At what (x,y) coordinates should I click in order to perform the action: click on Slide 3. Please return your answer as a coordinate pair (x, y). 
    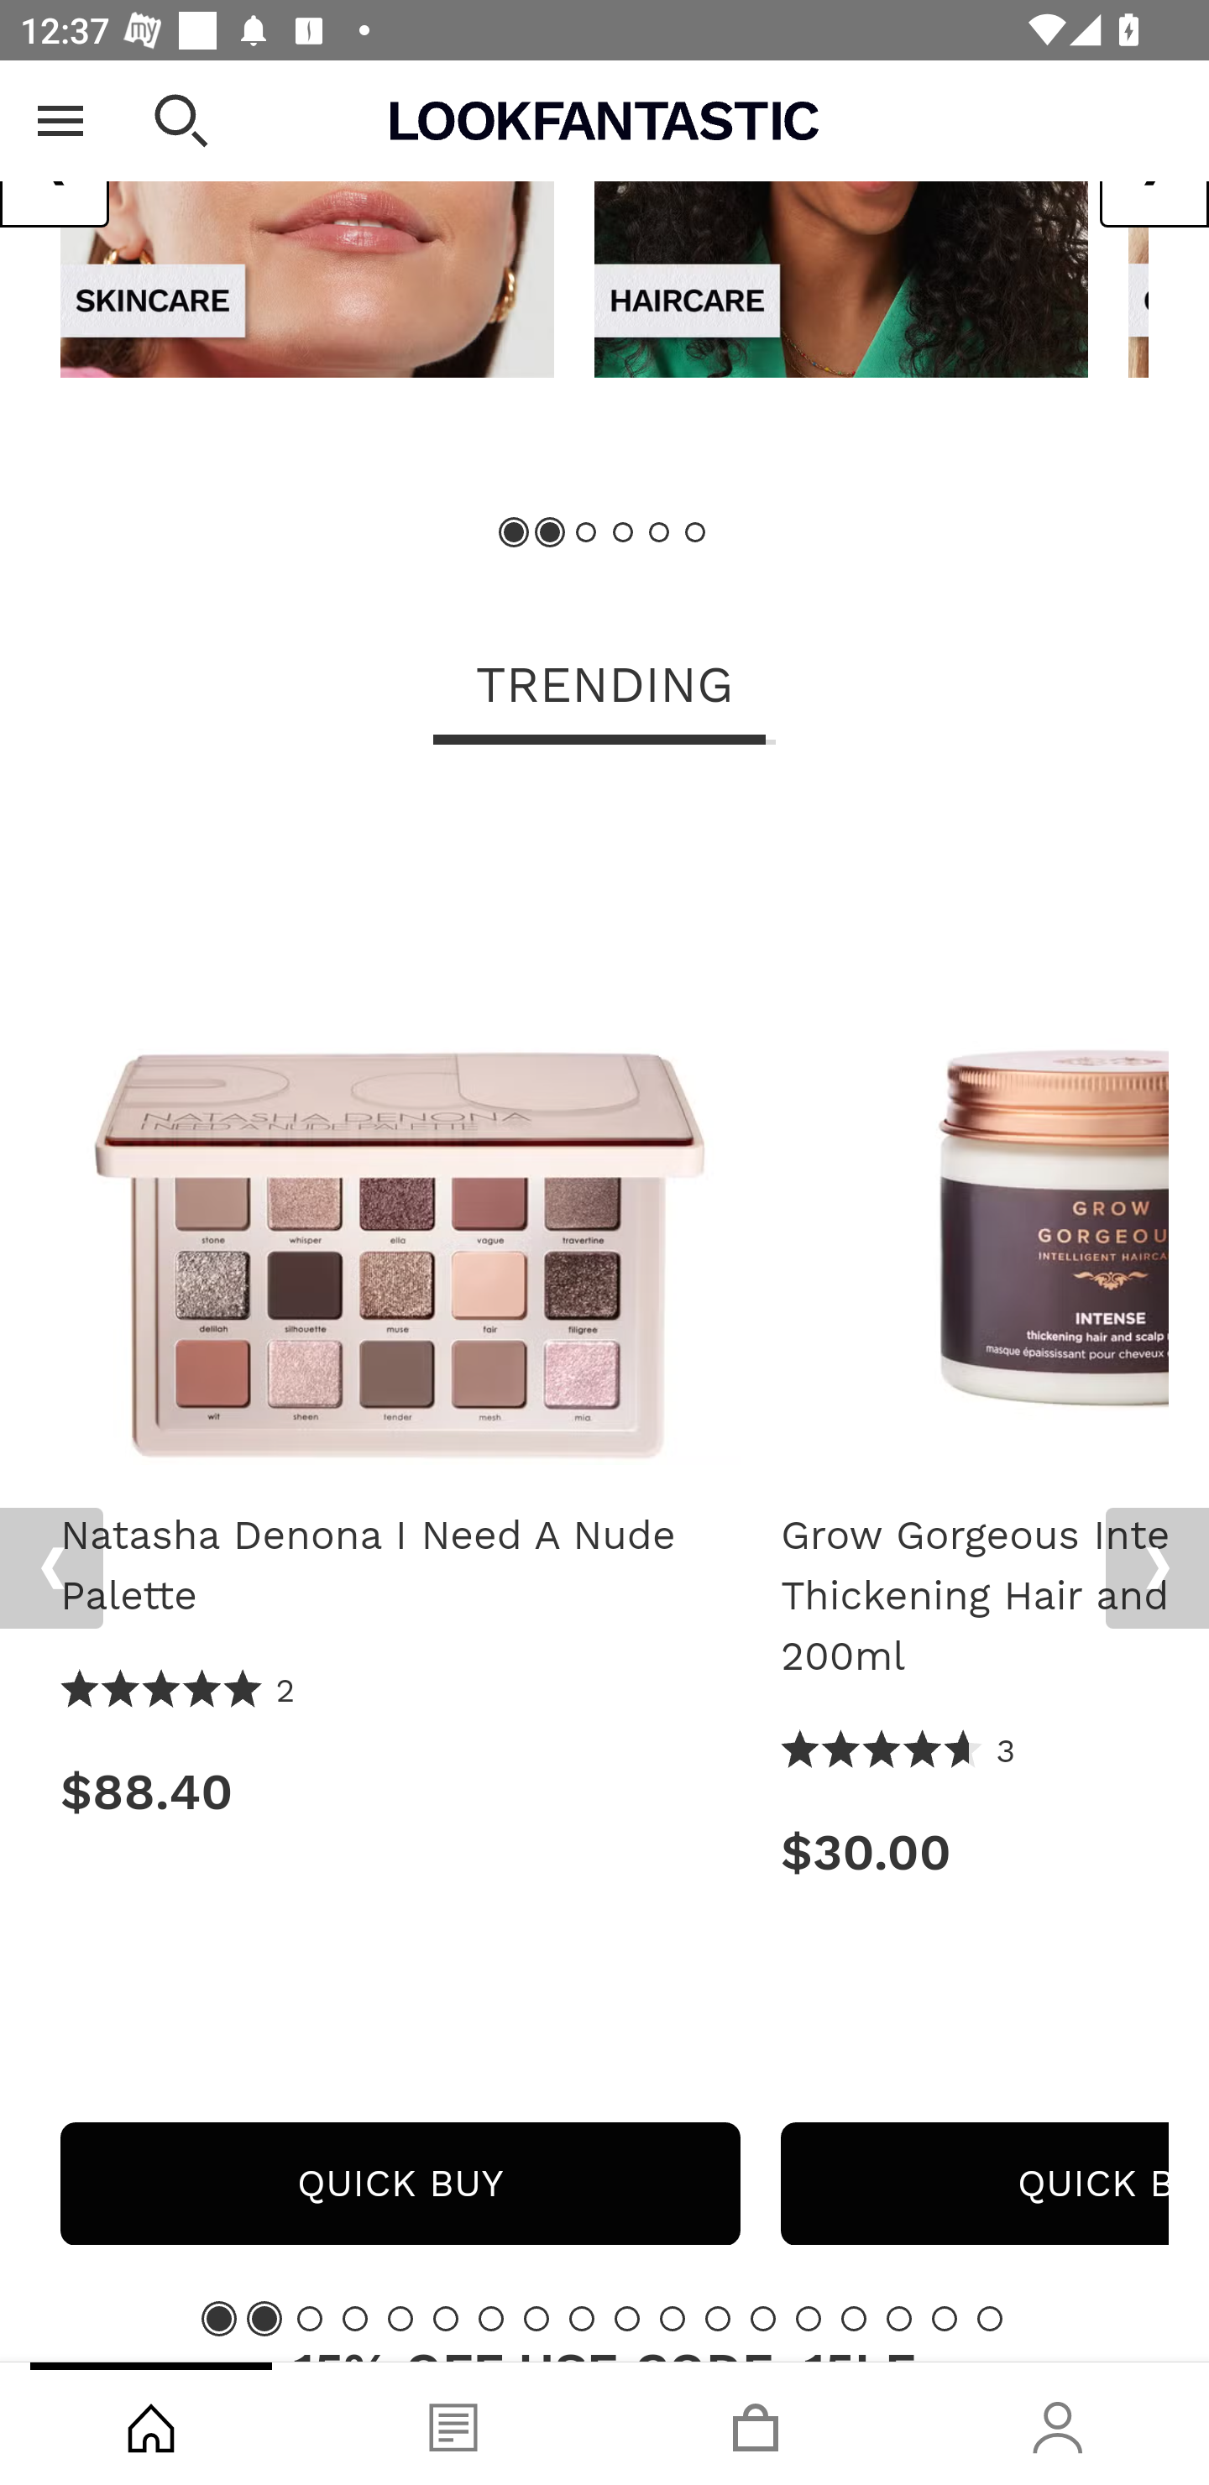
    Looking at the image, I should click on (310, 2318).